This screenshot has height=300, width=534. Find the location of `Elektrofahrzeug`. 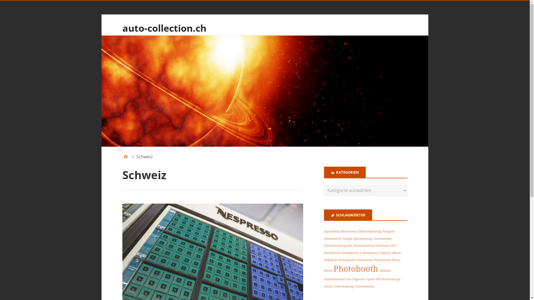

Elektrofahrzeug is located at coordinates (370, 232).